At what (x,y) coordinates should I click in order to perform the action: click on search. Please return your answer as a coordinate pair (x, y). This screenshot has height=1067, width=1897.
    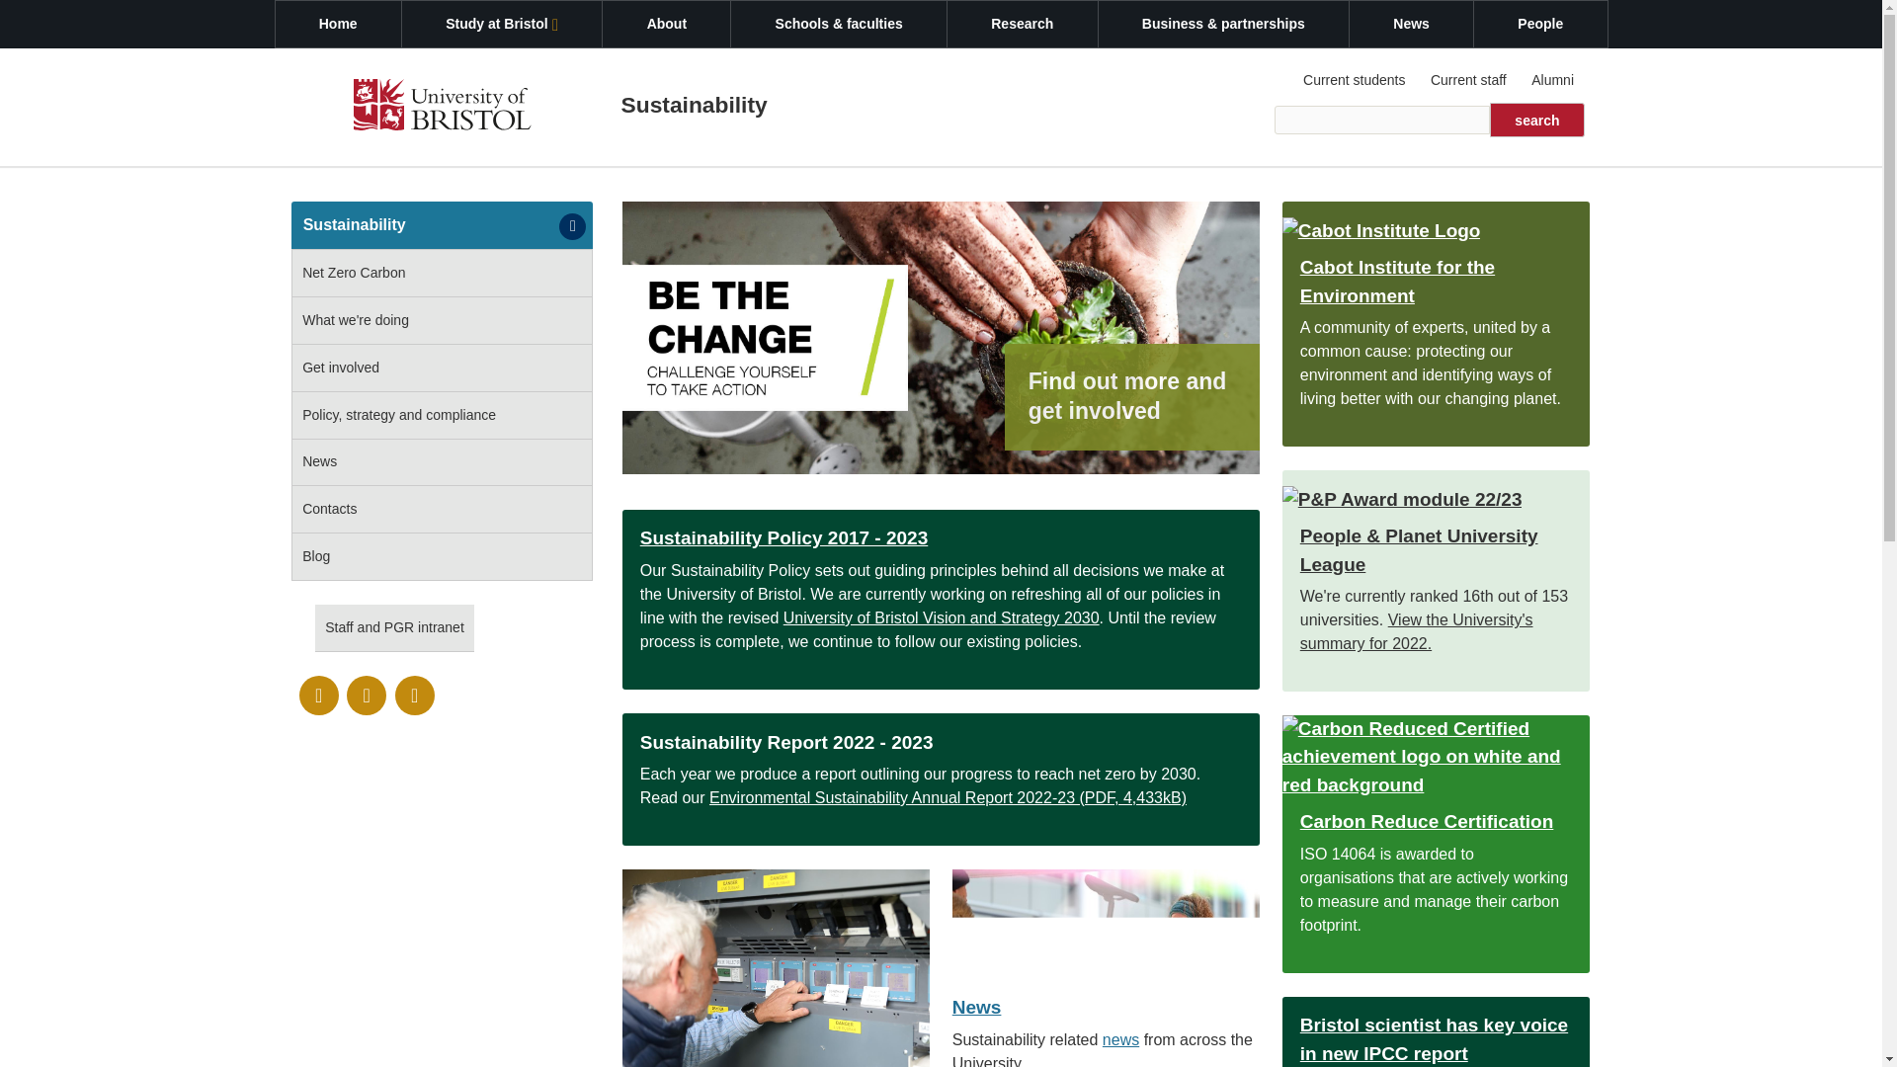
    Looking at the image, I should click on (1536, 120).